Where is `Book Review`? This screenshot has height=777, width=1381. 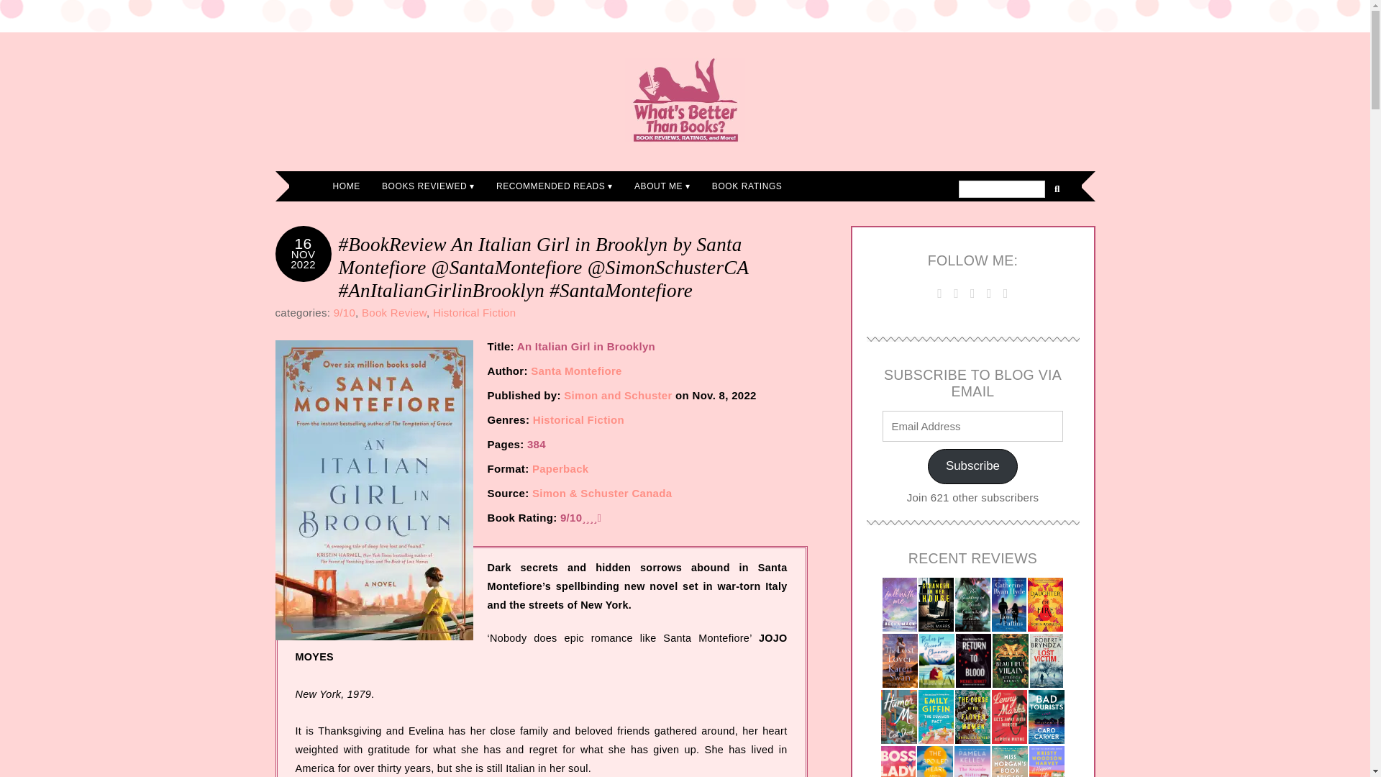 Book Review is located at coordinates (394, 312).